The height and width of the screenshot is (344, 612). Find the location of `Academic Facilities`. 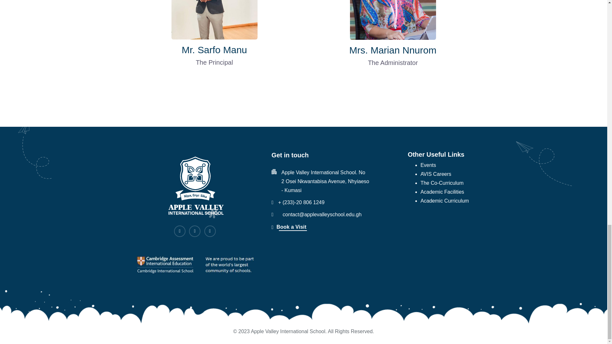

Academic Facilities is located at coordinates (442, 192).